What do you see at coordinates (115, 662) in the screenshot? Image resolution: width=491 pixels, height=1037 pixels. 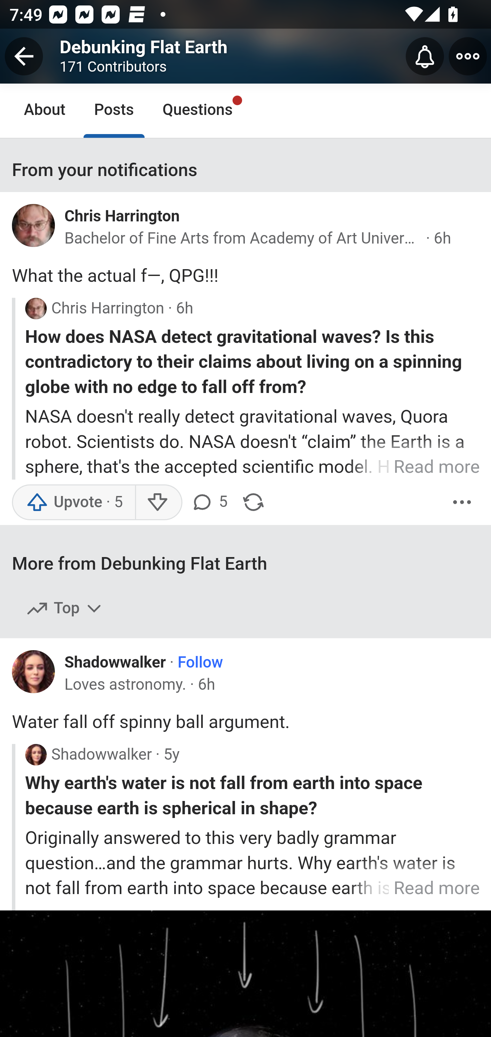 I see `Shadowwalker` at bounding box center [115, 662].